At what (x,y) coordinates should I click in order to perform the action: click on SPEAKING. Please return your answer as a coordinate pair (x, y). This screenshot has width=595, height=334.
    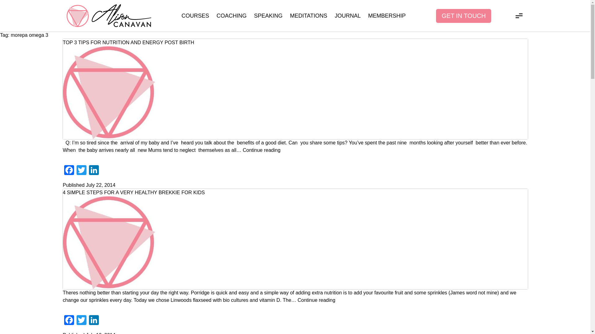
    Looking at the image, I should click on (268, 15).